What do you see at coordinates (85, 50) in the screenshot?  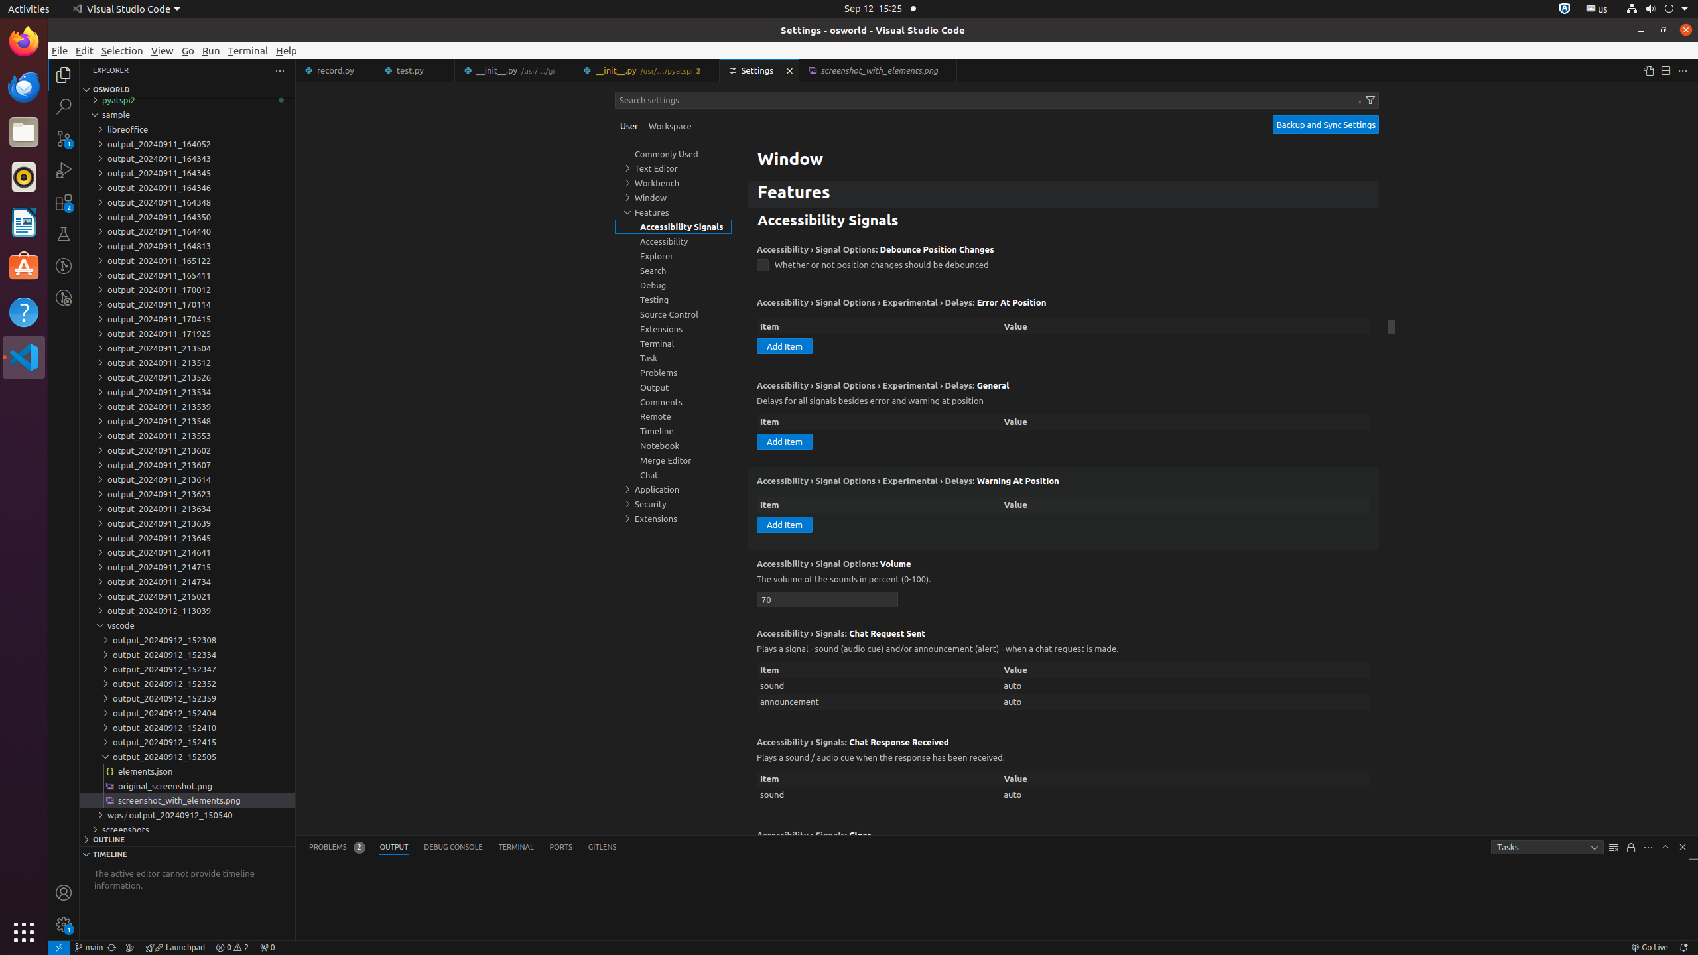 I see `Edit` at bounding box center [85, 50].